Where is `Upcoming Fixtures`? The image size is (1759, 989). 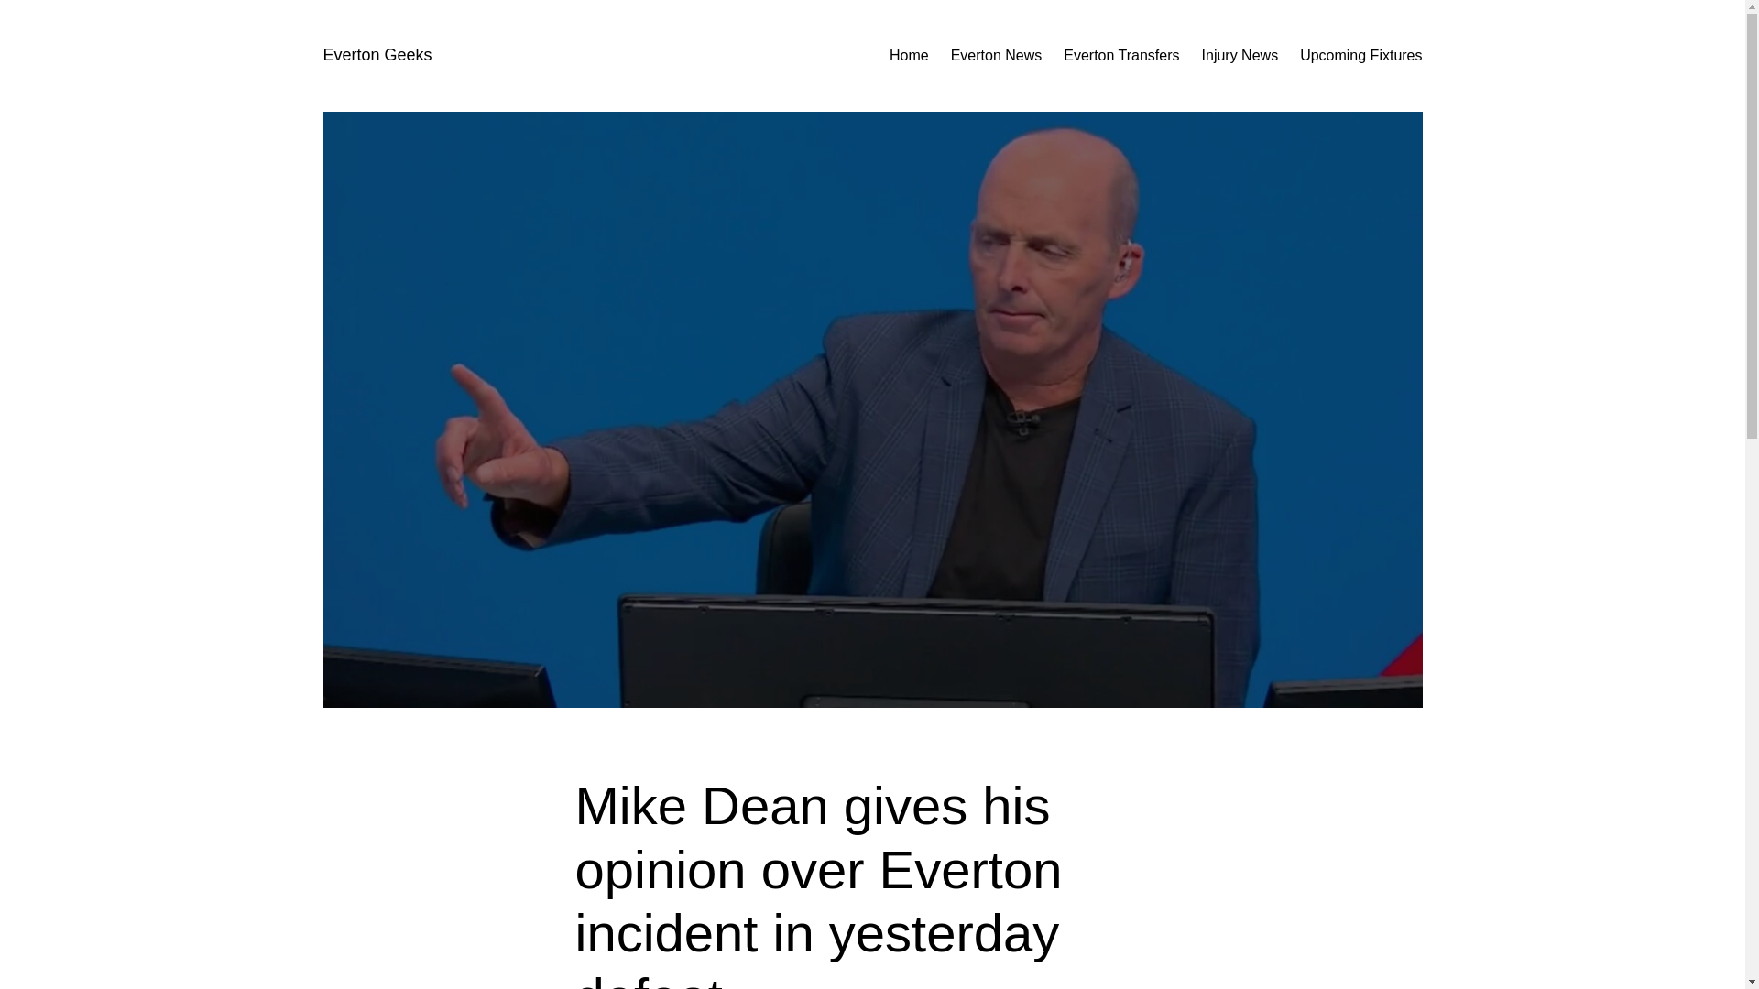 Upcoming Fixtures is located at coordinates (1360, 55).